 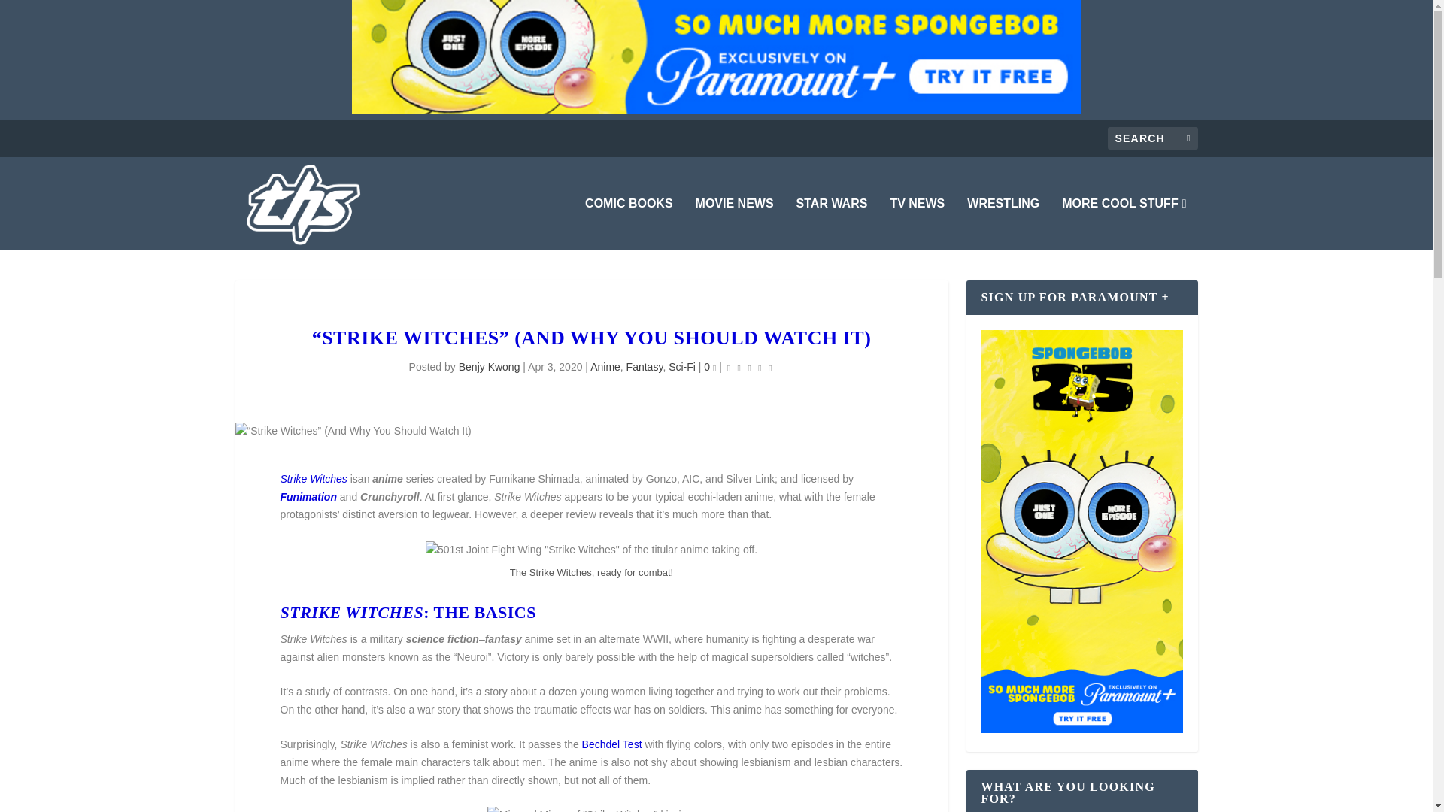 What do you see at coordinates (612, 744) in the screenshot?
I see `Bechdel Test` at bounding box center [612, 744].